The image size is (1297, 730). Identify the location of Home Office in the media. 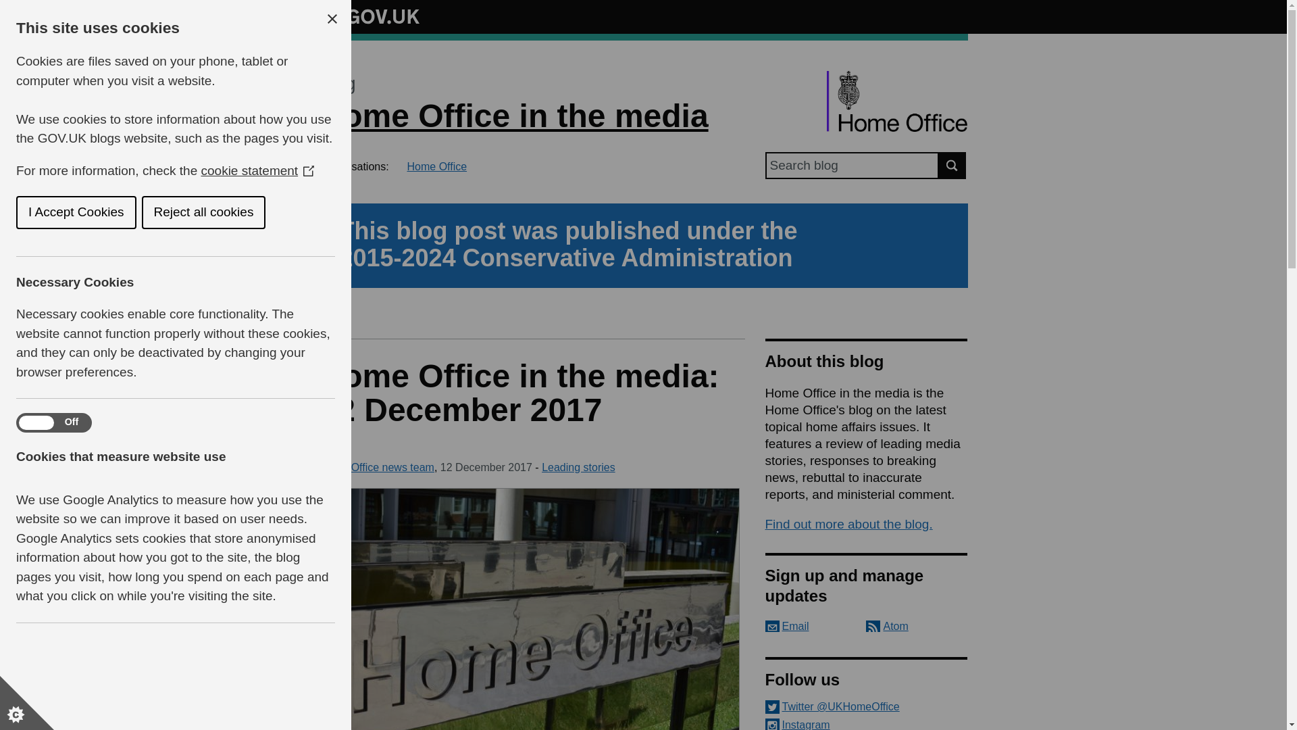
(513, 115).